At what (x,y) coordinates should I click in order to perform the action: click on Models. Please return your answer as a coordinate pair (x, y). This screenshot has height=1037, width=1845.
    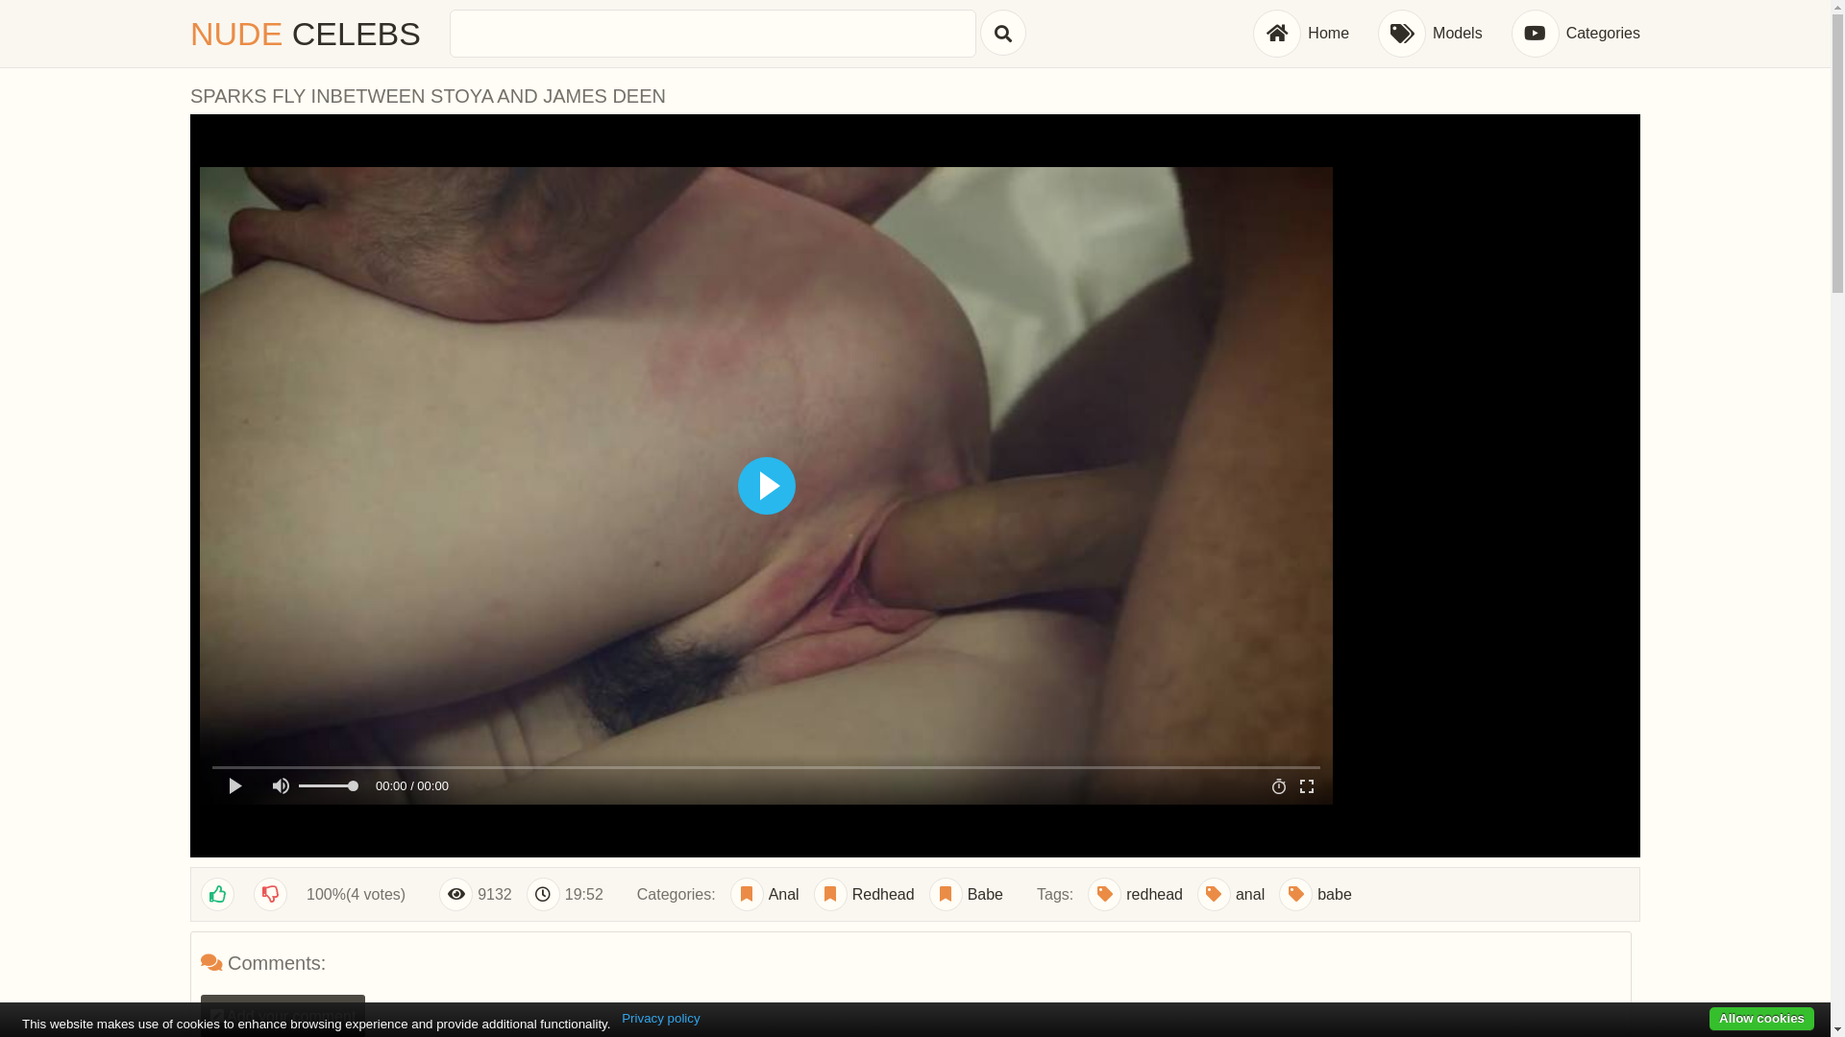
    Looking at the image, I should click on (1430, 34).